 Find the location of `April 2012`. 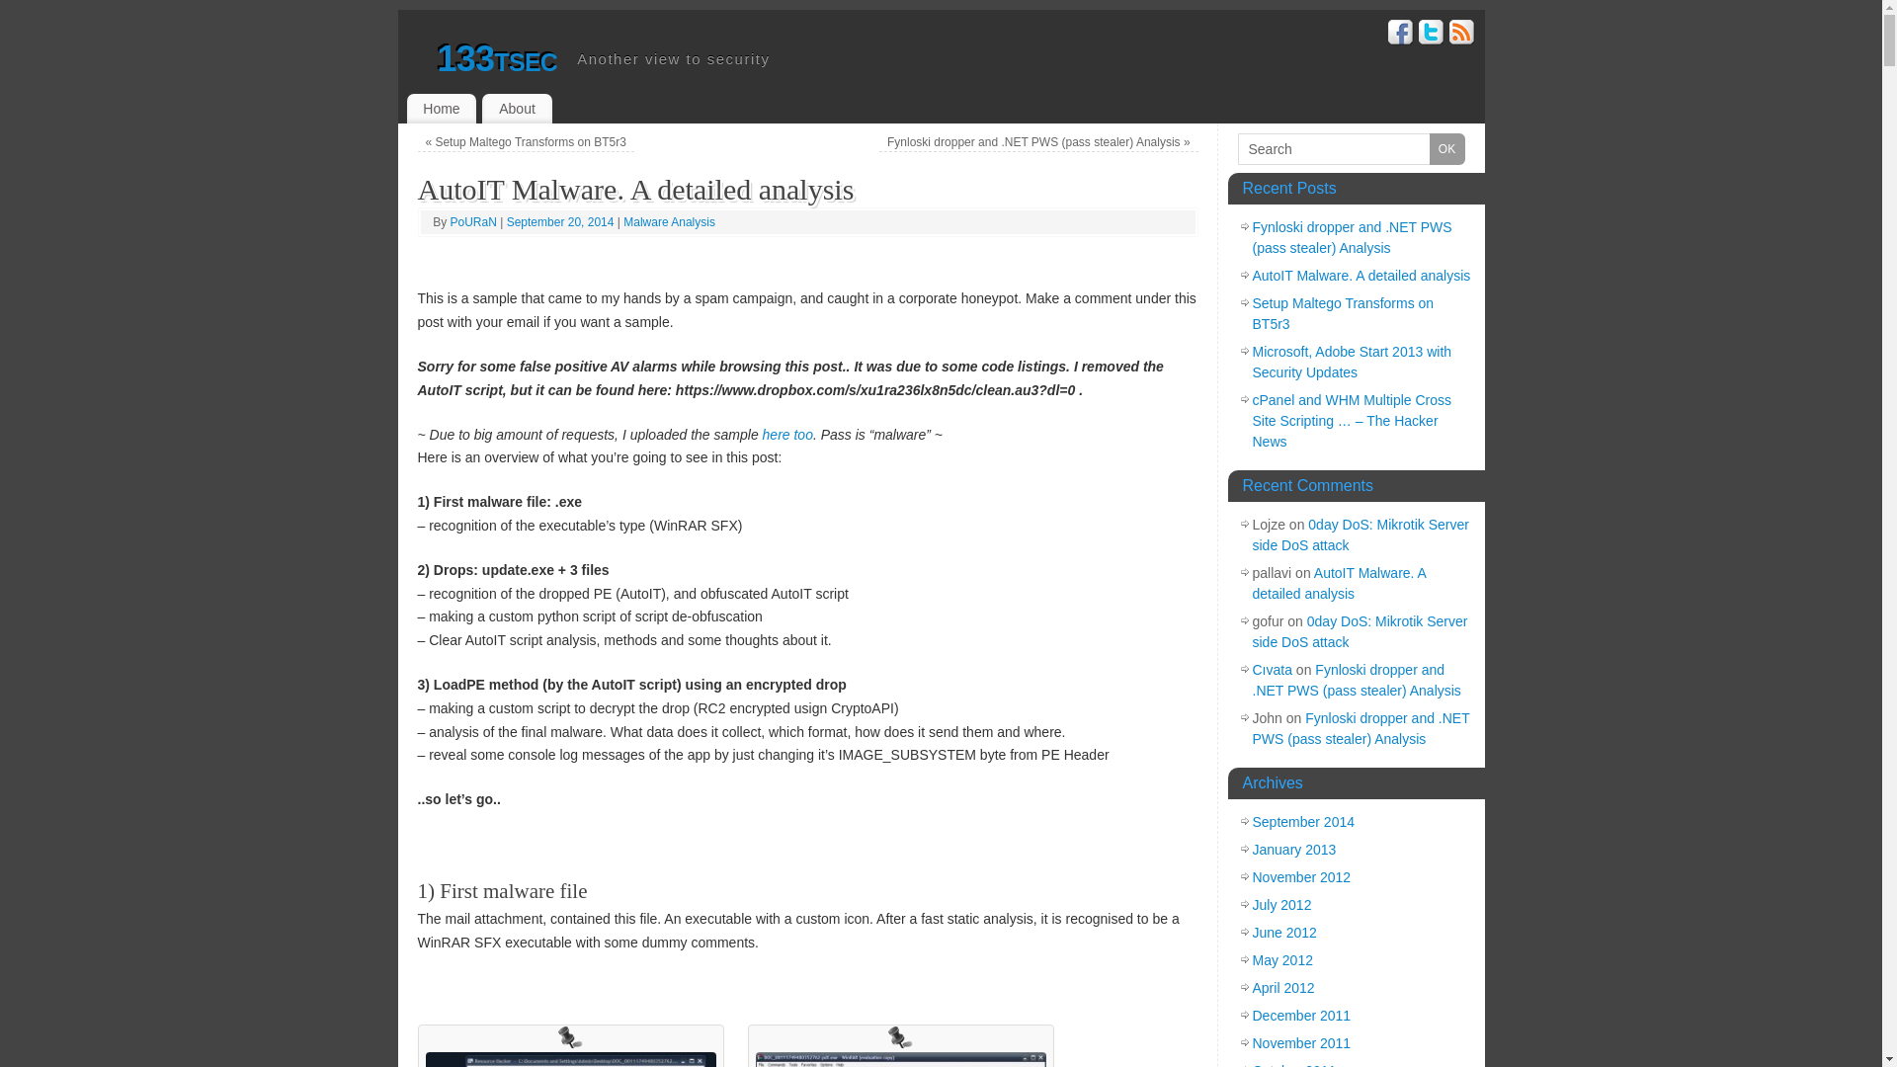

April 2012 is located at coordinates (1284, 988).